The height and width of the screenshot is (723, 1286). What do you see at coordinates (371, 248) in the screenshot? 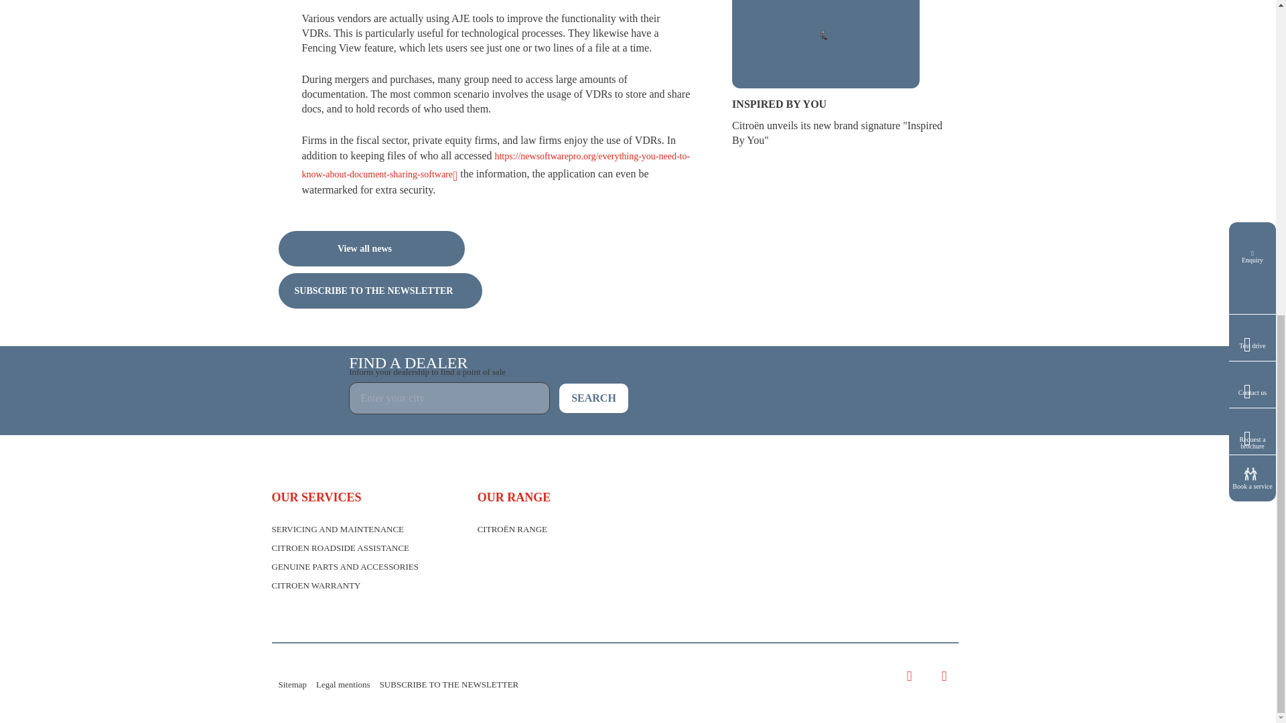
I see `View all news` at bounding box center [371, 248].